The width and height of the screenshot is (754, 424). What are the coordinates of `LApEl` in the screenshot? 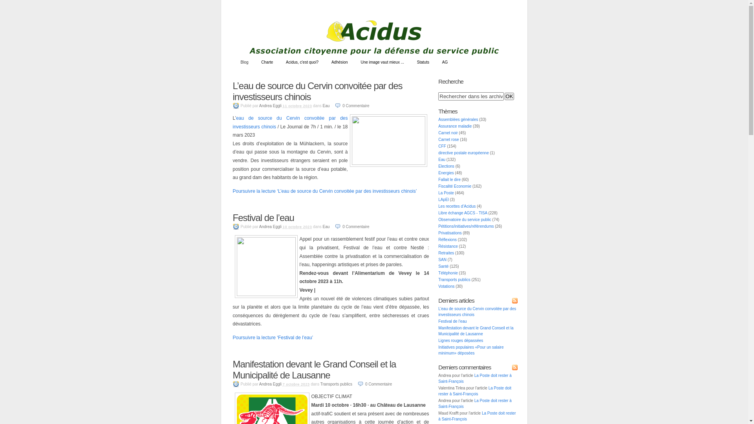 It's located at (444, 199).